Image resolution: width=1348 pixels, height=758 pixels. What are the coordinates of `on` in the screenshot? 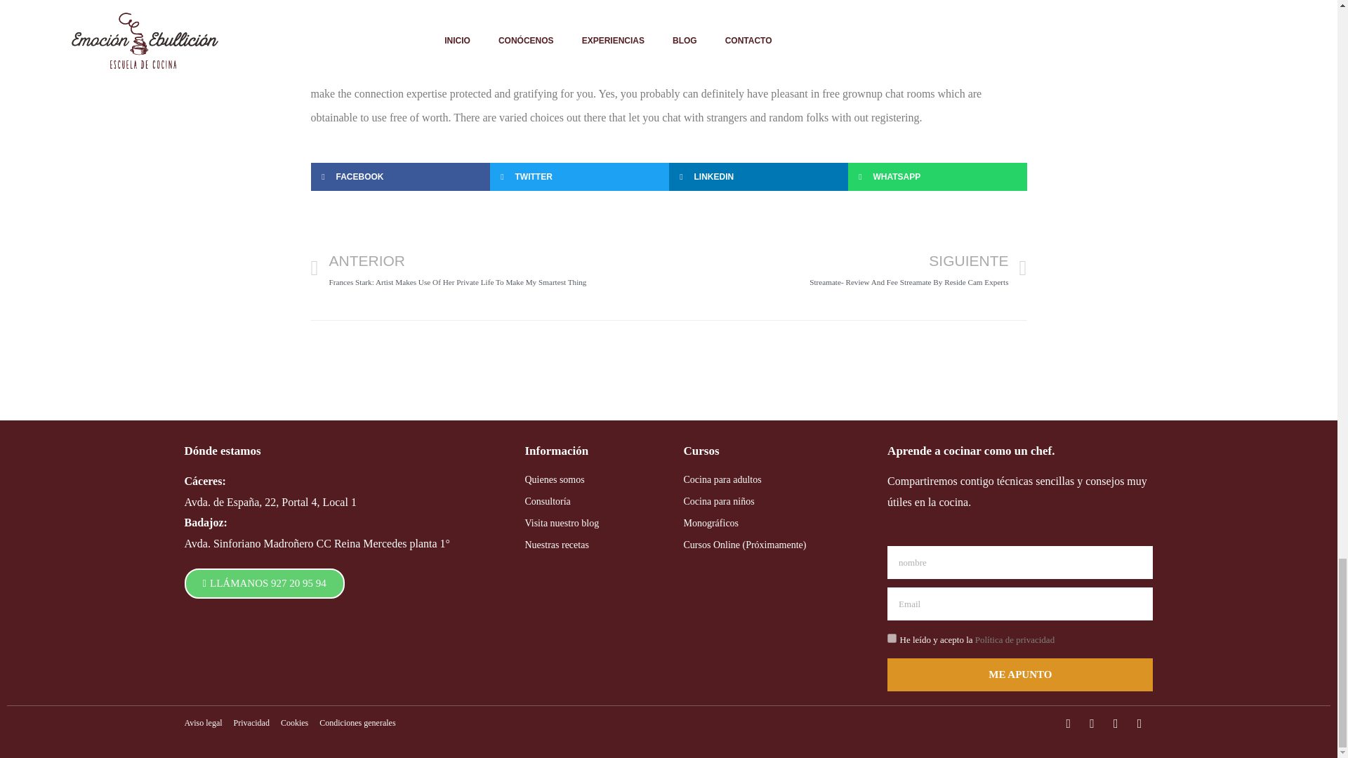 It's located at (892, 637).